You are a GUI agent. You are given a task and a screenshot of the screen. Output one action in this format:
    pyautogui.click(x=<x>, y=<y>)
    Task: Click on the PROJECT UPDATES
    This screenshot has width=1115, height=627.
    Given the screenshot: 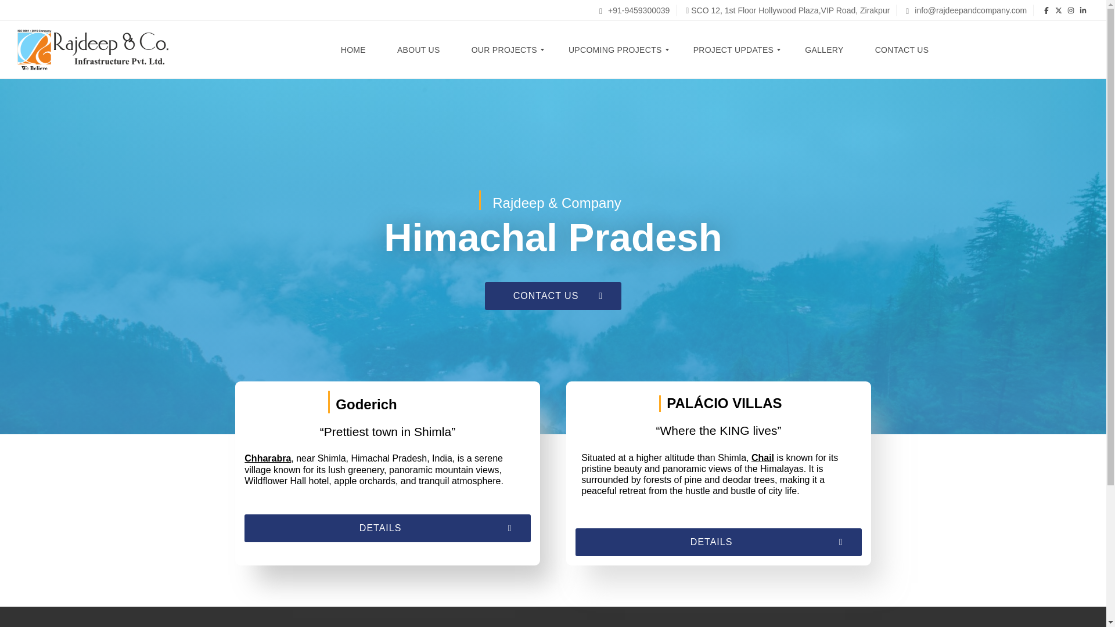 What is the action you would take?
    pyautogui.click(x=733, y=50)
    